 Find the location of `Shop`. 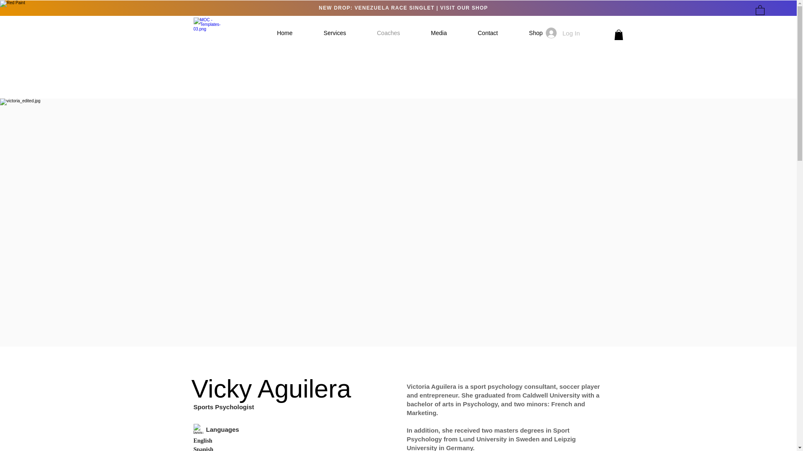

Shop is located at coordinates (527, 33).